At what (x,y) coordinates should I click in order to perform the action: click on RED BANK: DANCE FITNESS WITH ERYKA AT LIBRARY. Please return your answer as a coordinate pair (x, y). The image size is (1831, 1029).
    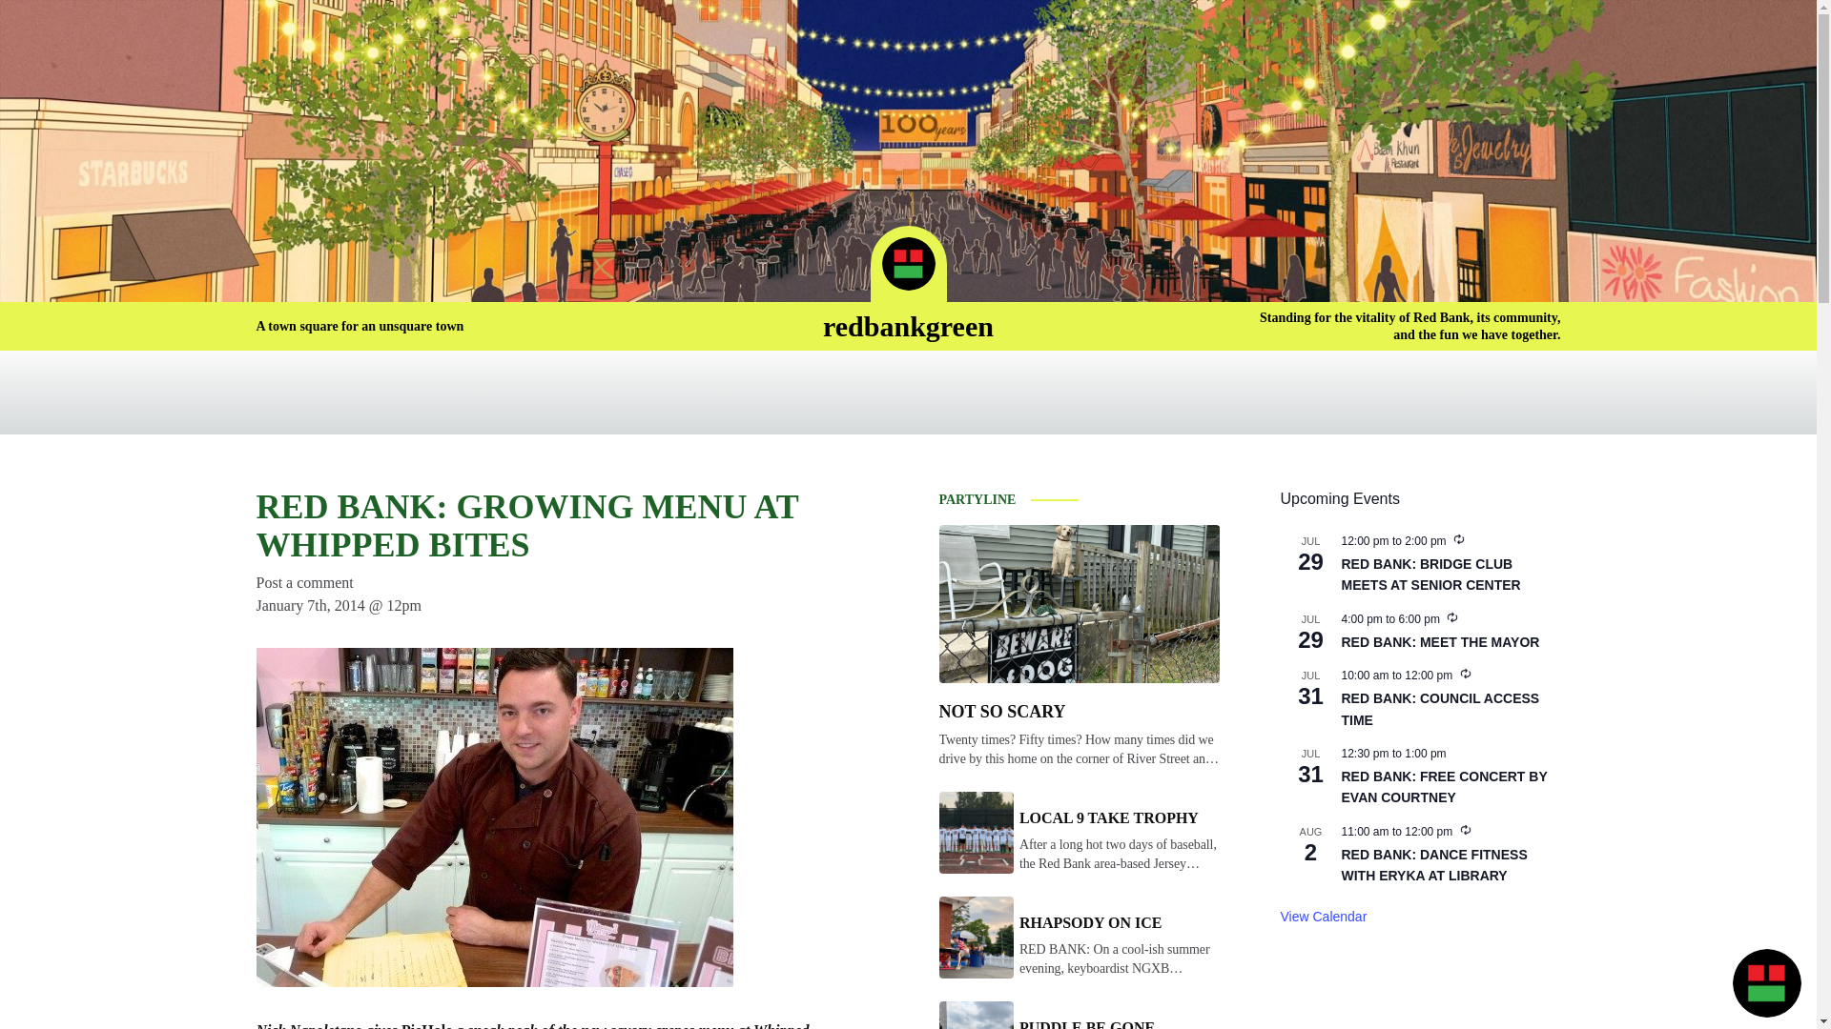
    Looking at the image, I should click on (1433, 865).